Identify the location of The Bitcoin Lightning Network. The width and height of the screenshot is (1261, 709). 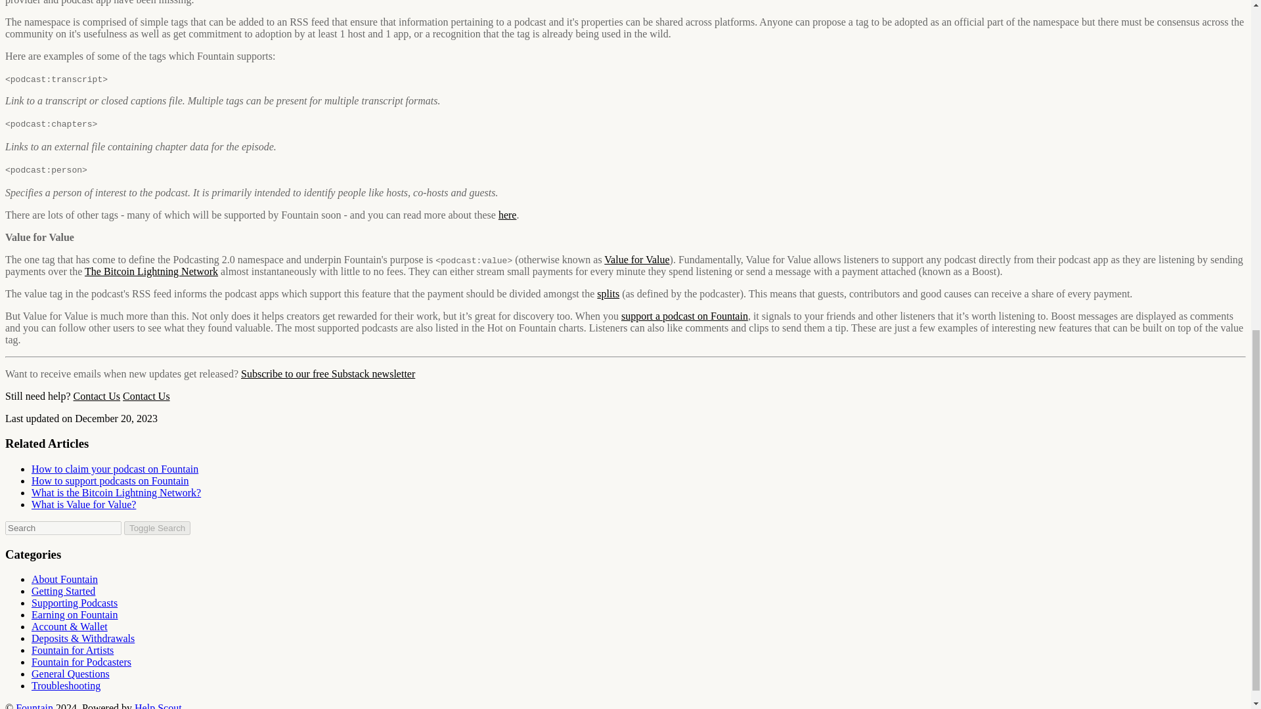
(151, 272).